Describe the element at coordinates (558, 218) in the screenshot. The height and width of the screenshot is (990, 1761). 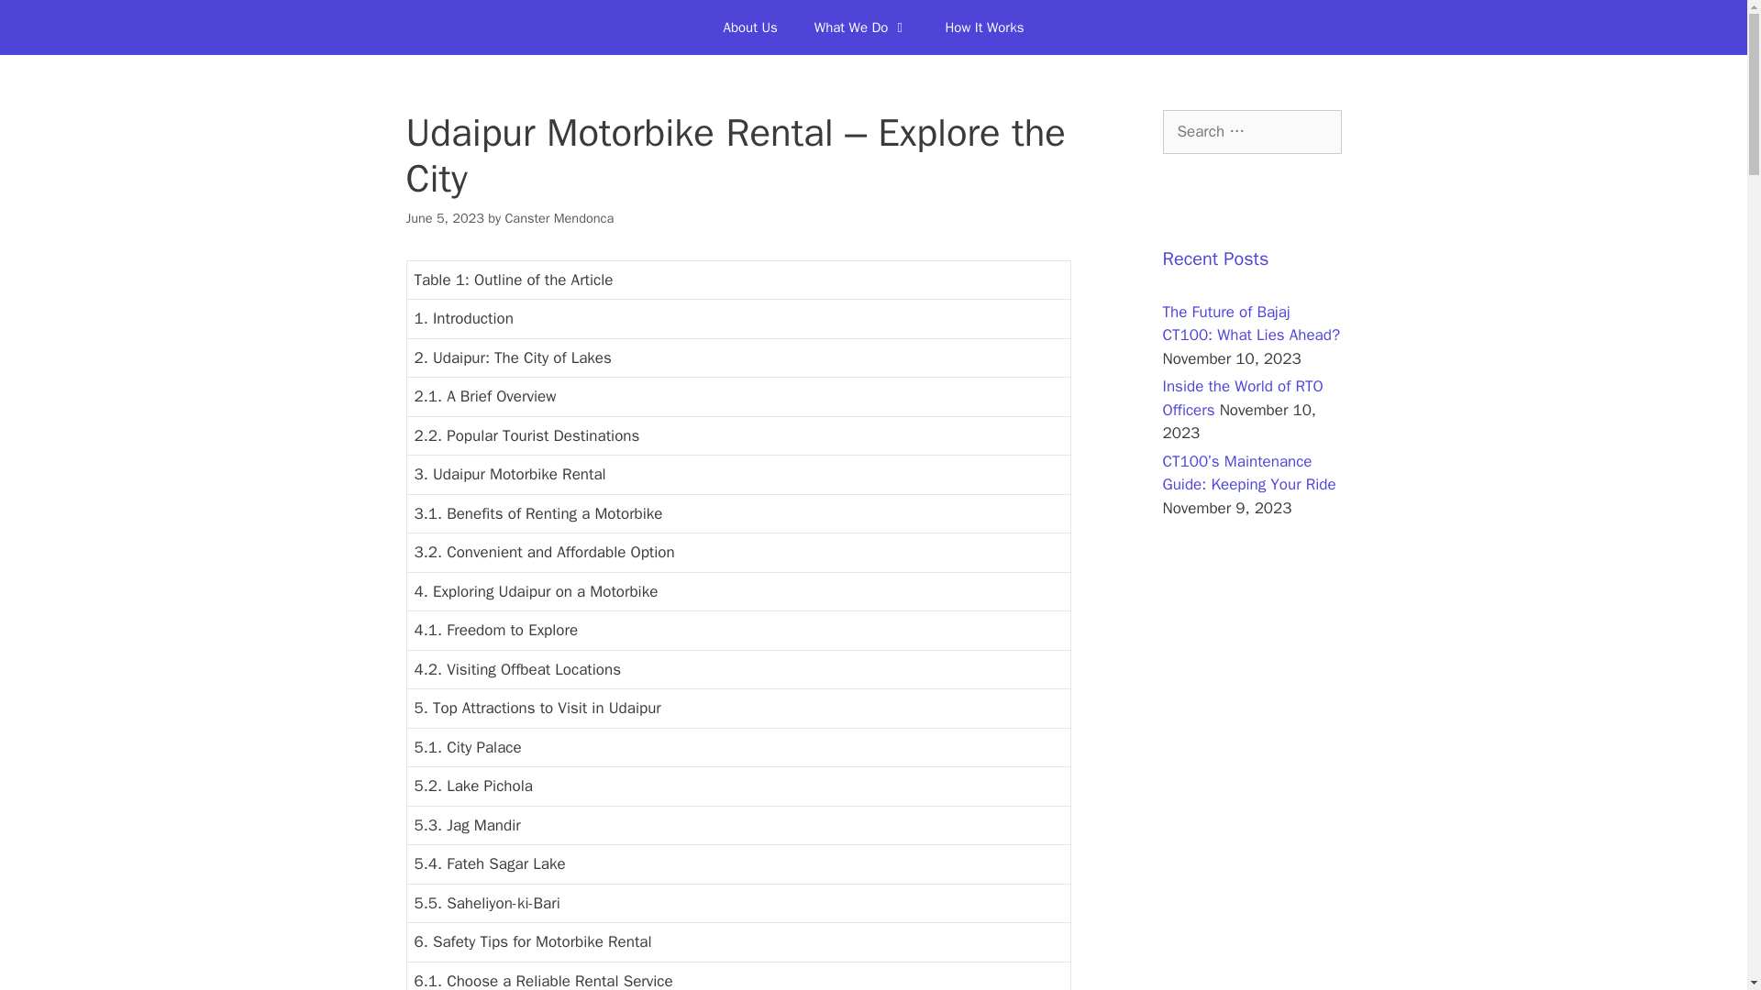
I see `View all posts by Canster Mendonca` at that location.